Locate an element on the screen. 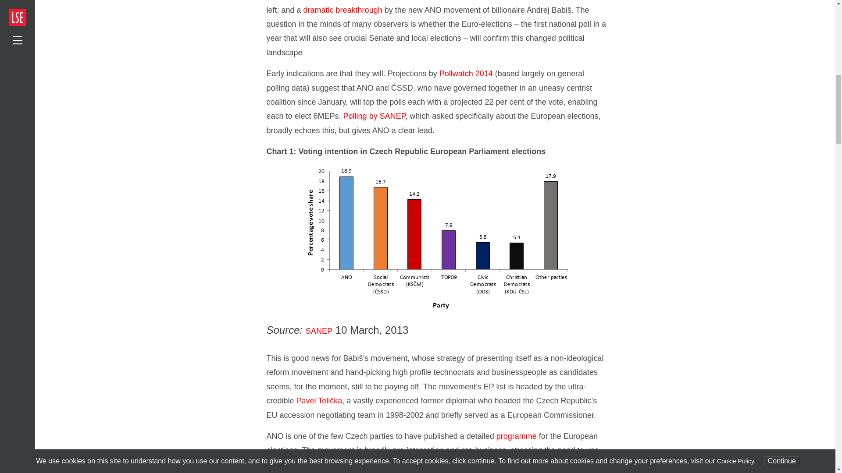 The width and height of the screenshot is (842, 473). Polling by SANEP is located at coordinates (375, 116).